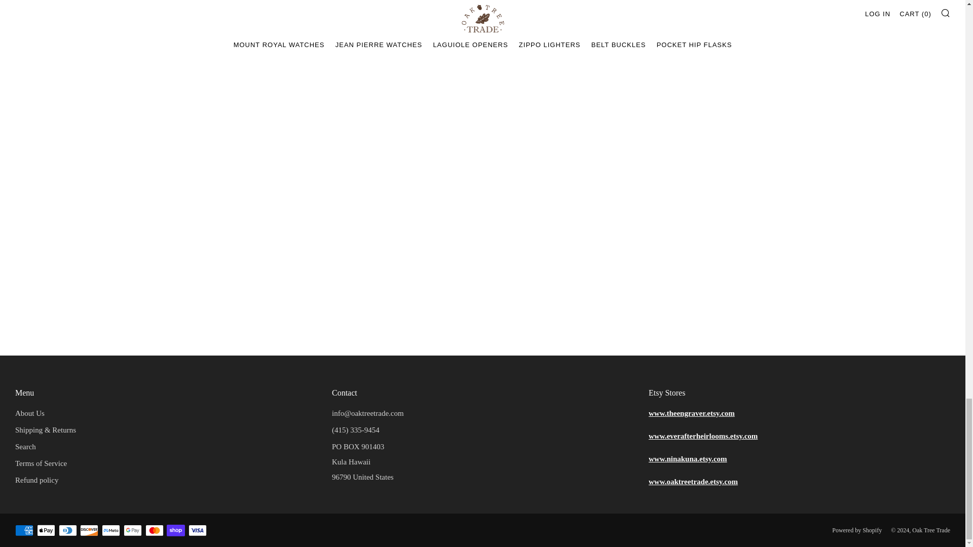  Describe the element at coordinates (89, 531) in the screenshot. I see `Discover` at that location.